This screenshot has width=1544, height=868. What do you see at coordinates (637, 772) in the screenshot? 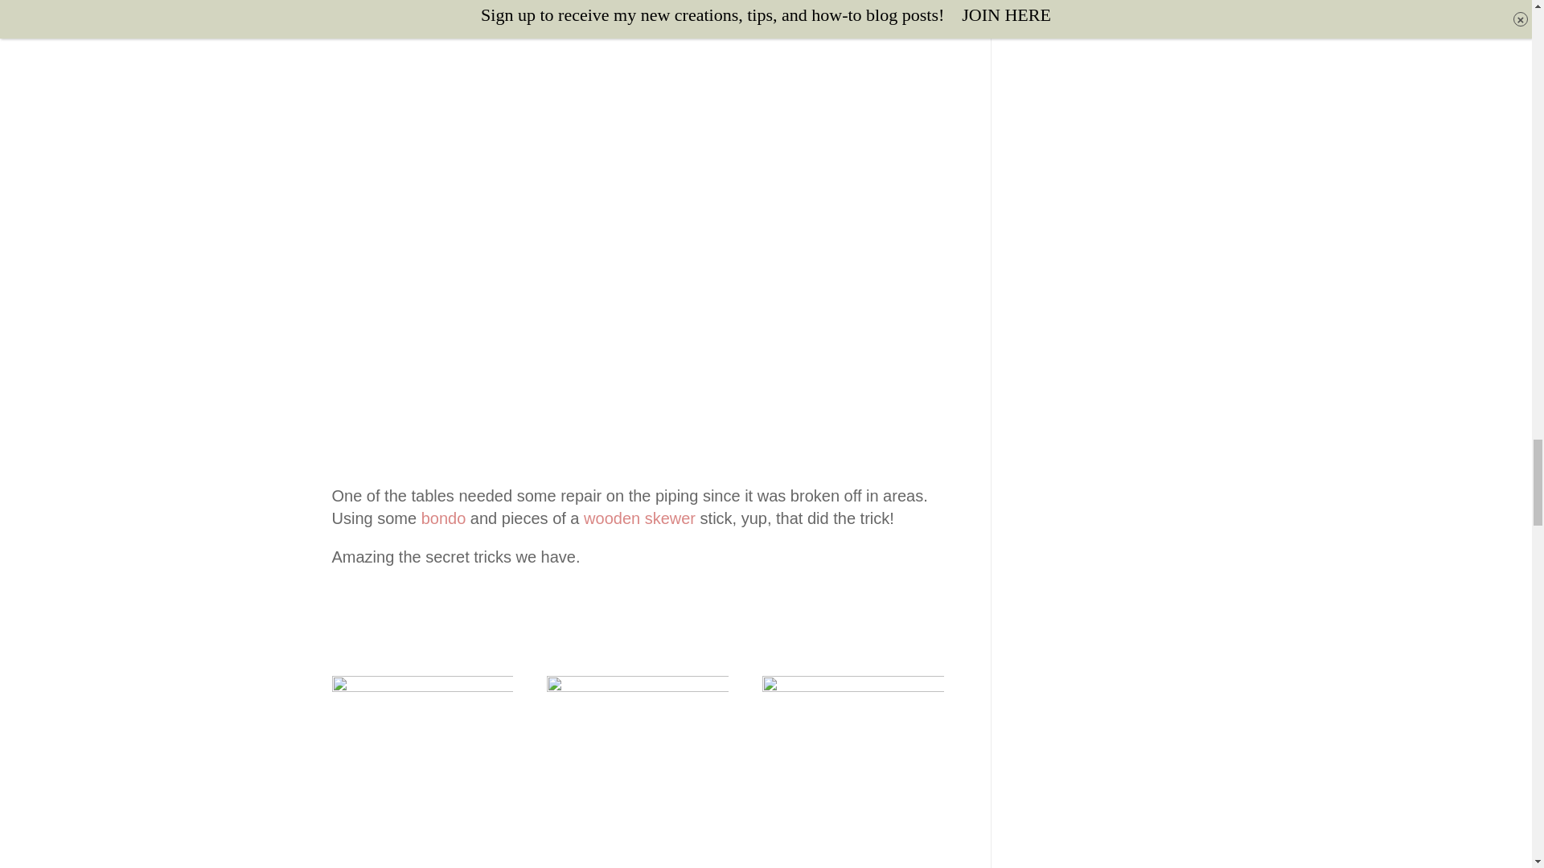
I see `2D35CB7A-E35D-4B6D-8FFF-BDAF9BCFF547` at bounding box center [637, 772].